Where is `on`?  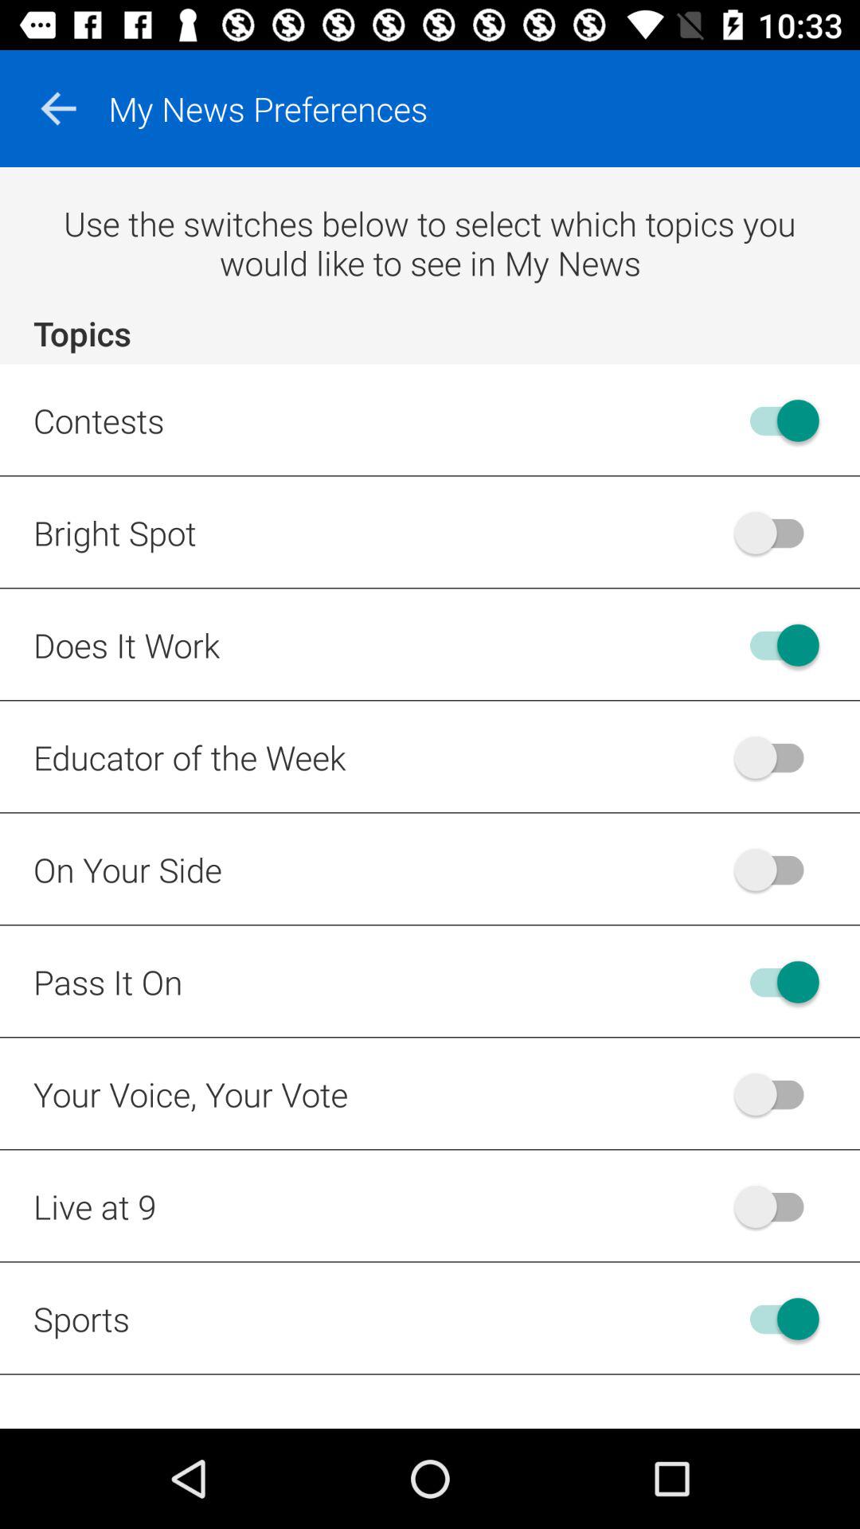
on is located at coordinates (777, 1319).